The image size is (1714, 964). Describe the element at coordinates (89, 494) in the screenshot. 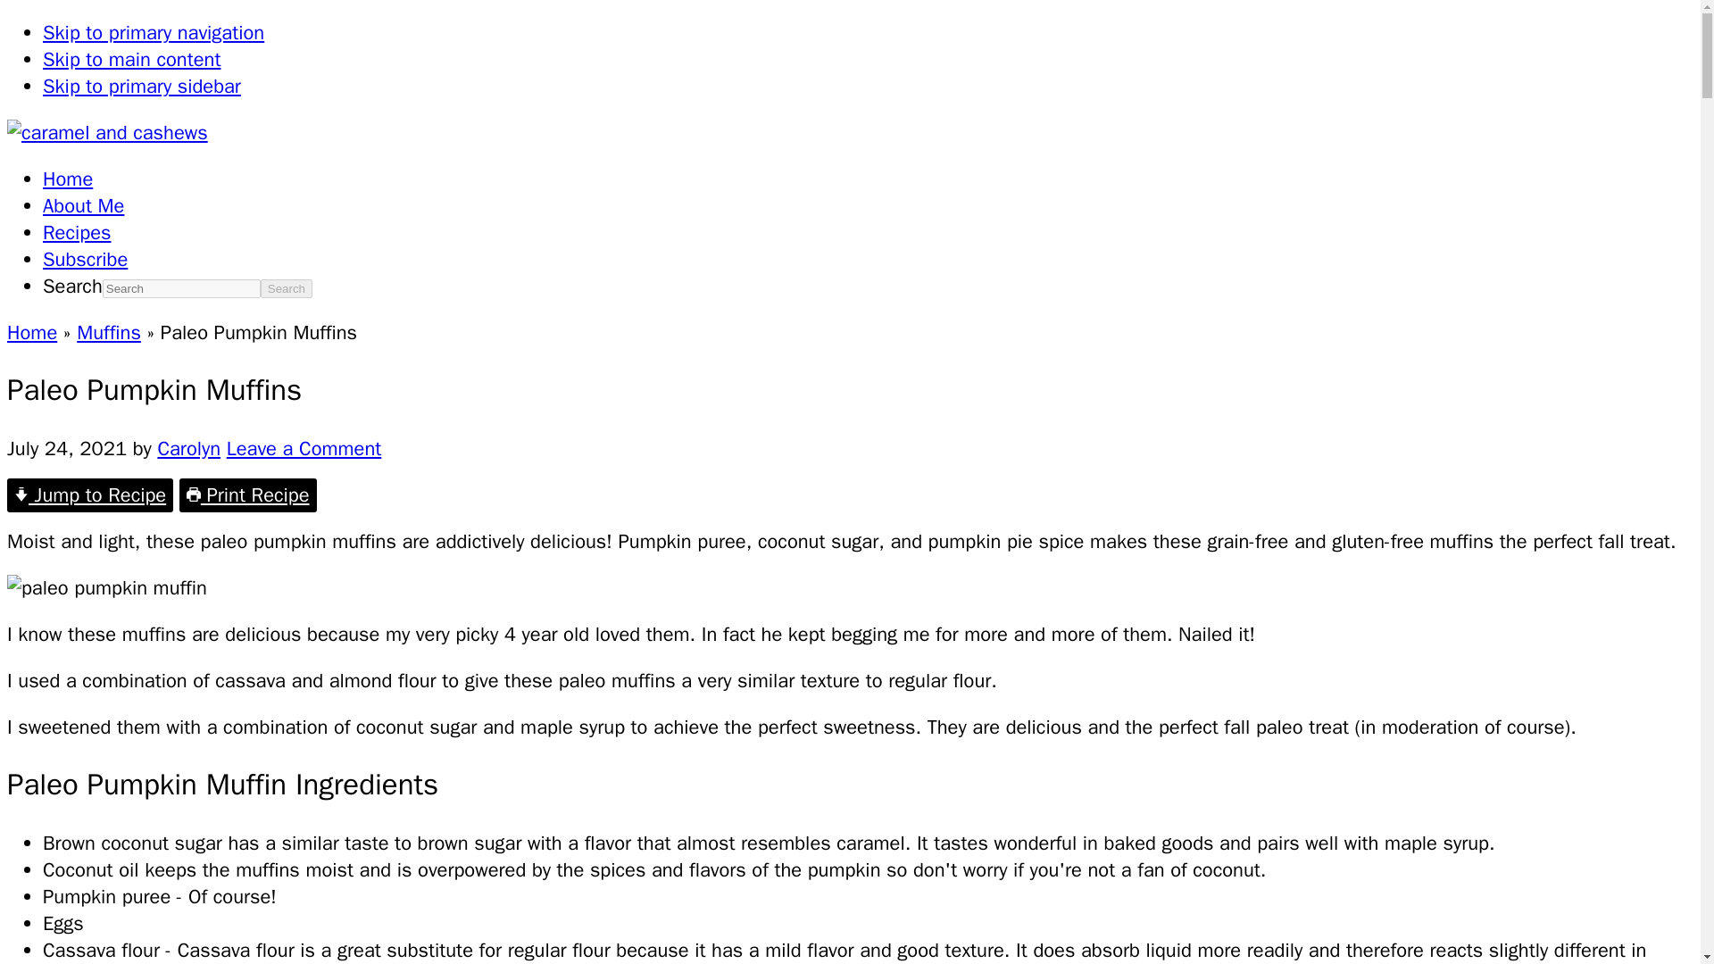

I see `Jump to Recipe` at that location.